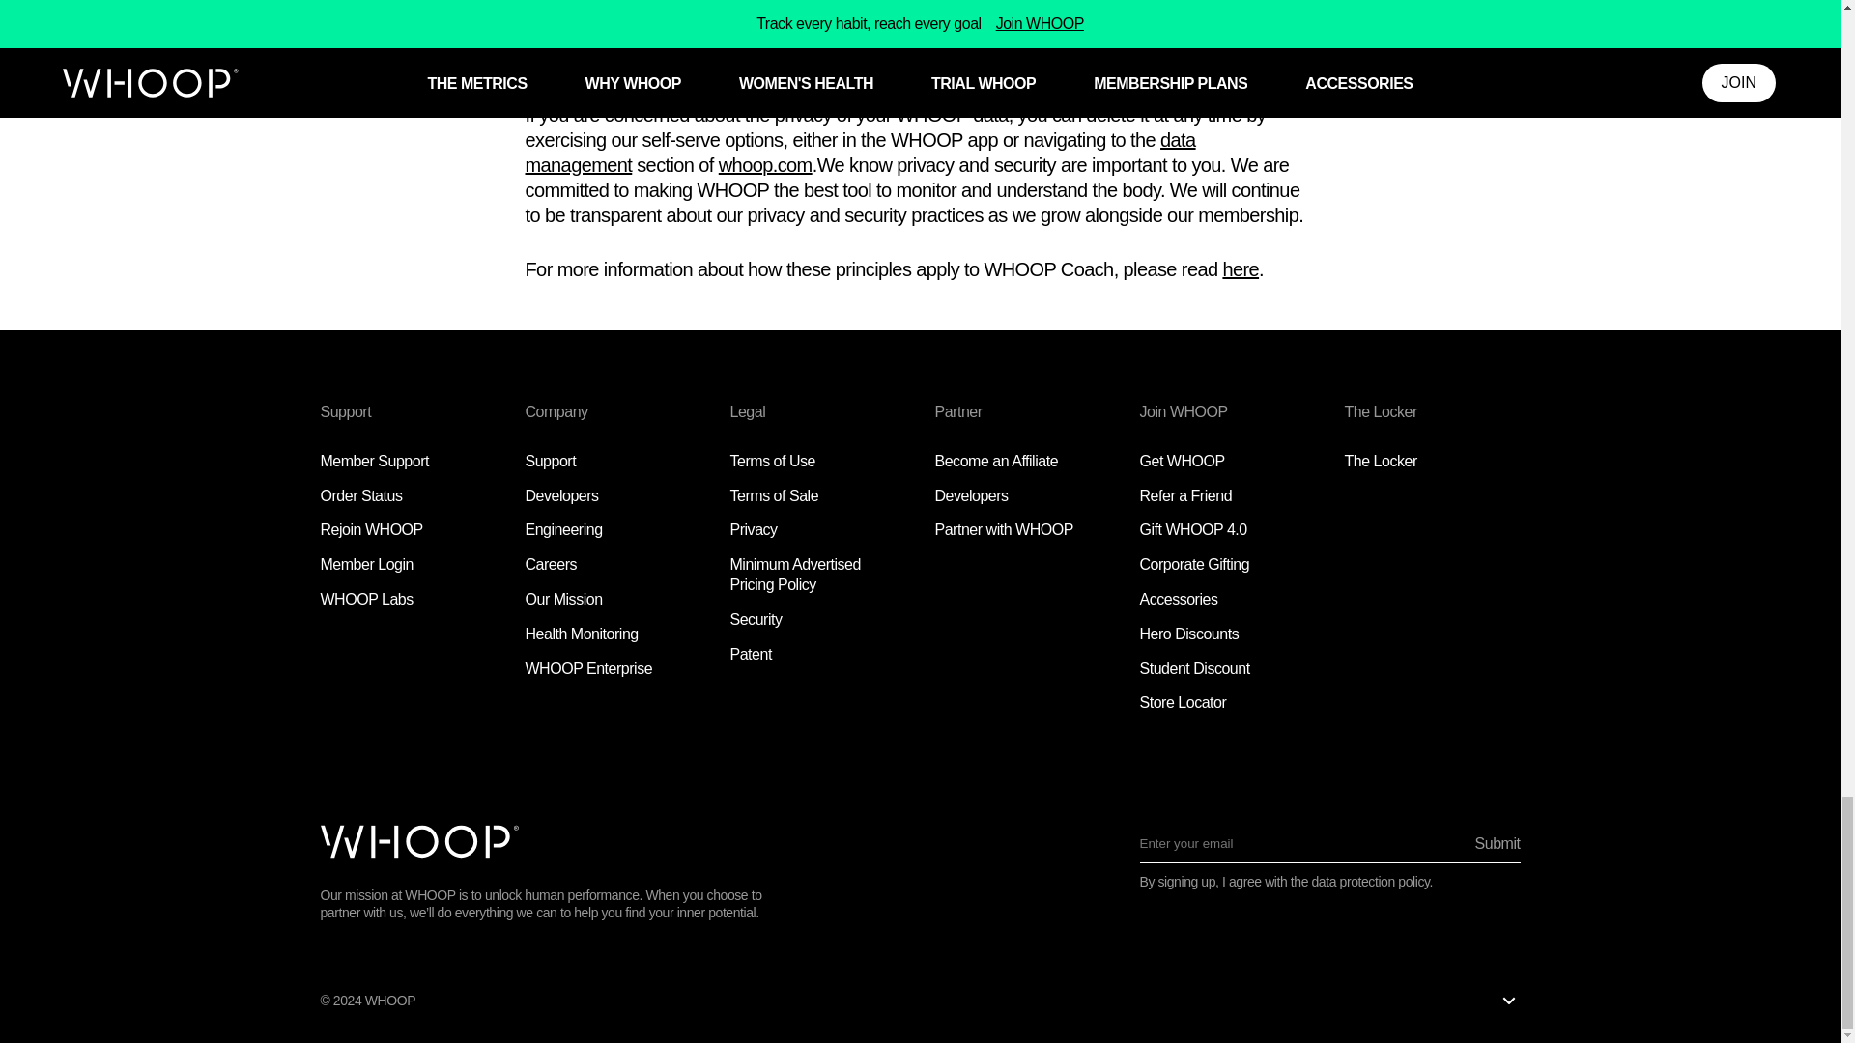 Image resolution: width=1855 pixels, height=1043 pixels. Describe the element at coordinates (361, 495) in the screenshot. I see `Order Status` at that location.